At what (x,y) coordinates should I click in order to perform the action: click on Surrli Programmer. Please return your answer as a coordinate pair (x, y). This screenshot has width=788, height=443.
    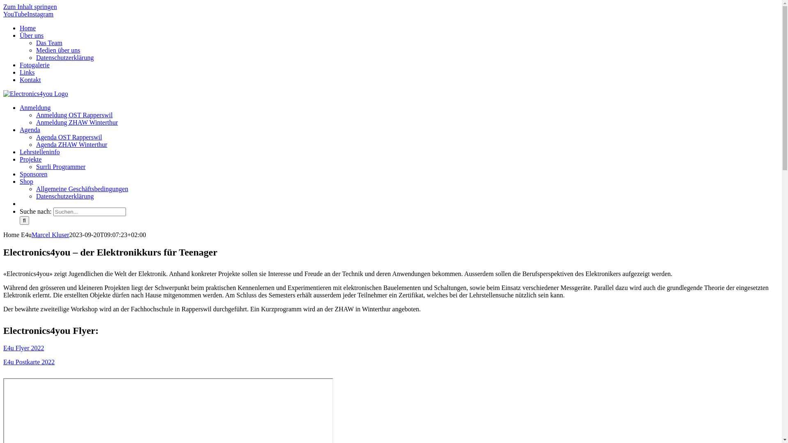
    Looking at the image, I should click on (61, 167).